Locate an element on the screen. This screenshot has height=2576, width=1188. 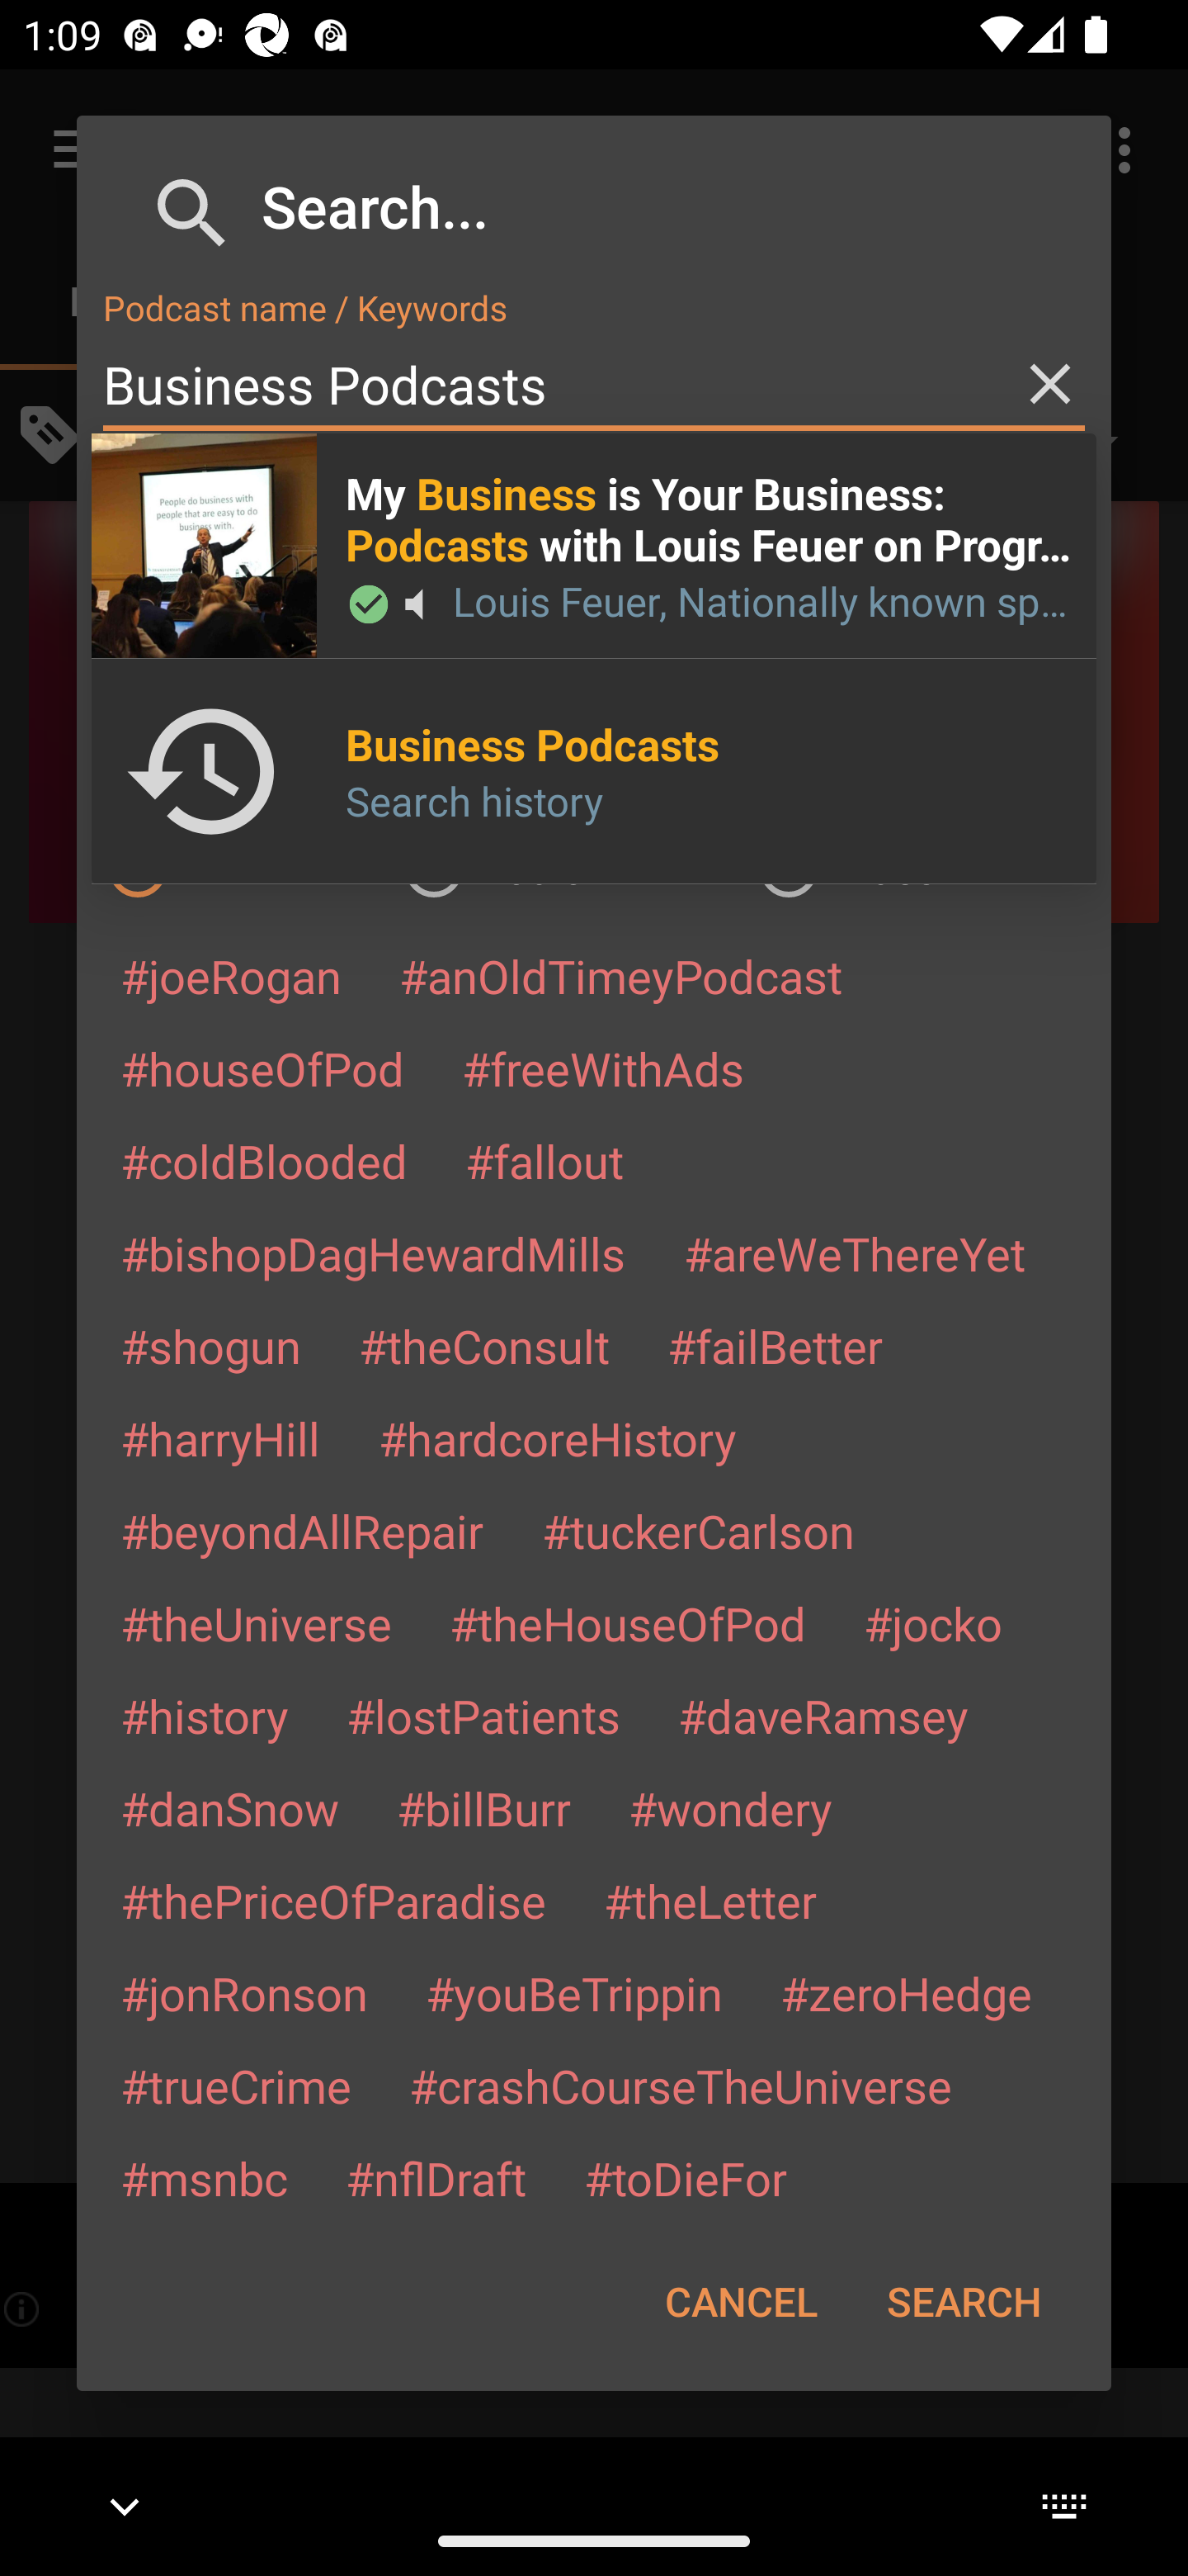
#jonRonson is located at coordinates (244, 1993).